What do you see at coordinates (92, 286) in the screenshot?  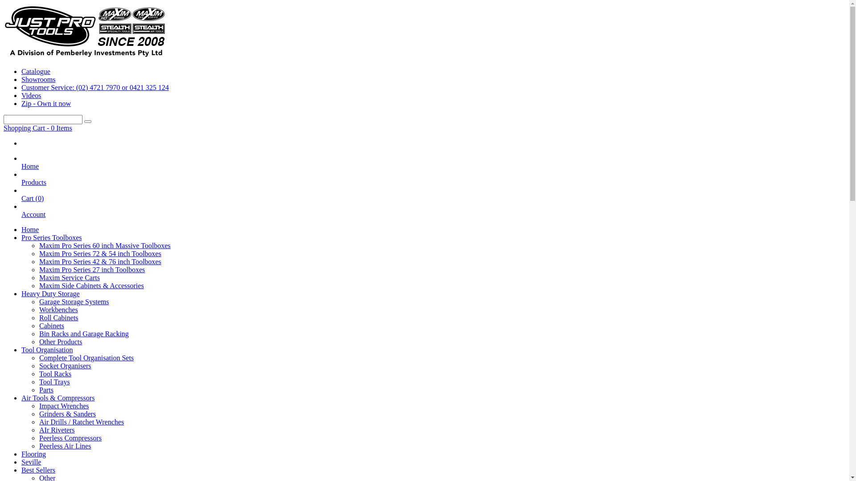 I see `Maxim Side Cabinets & Accessories` at bounding box center [92, 286].